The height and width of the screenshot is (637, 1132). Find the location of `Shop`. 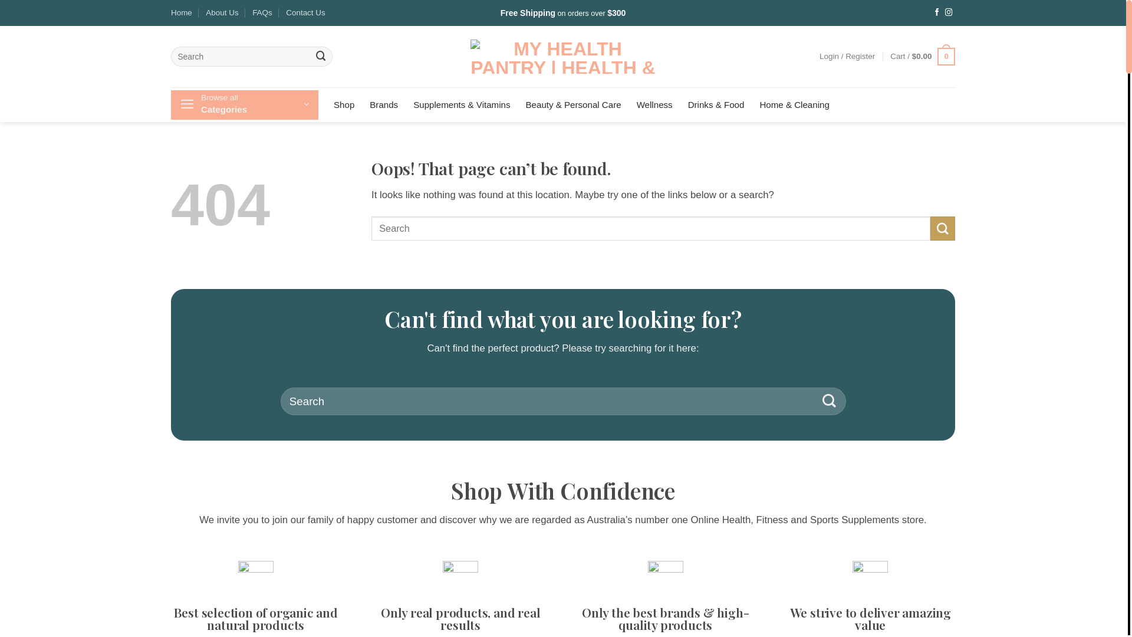

Shop is located at coordinates (344, 105).